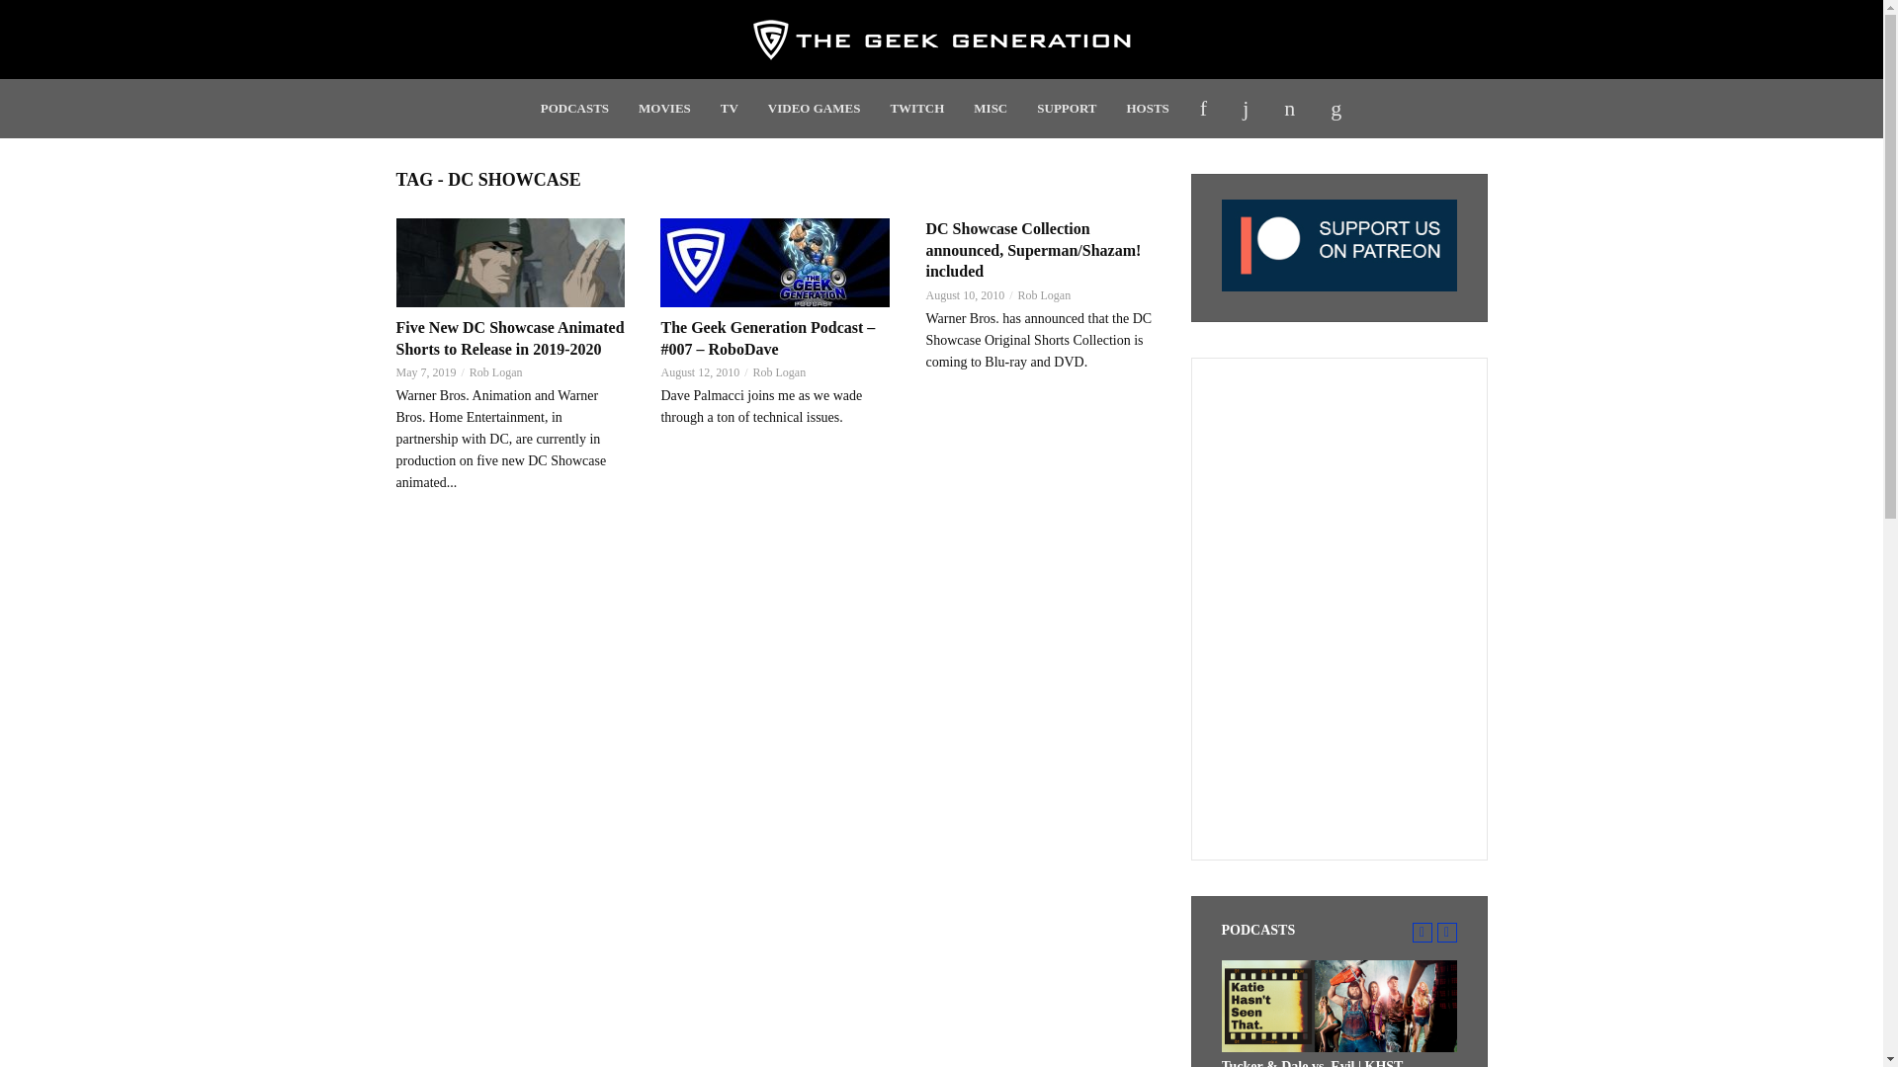 This screenshot has height=1067, width=1898. I want to click on MOVIES, so click(664, 109).